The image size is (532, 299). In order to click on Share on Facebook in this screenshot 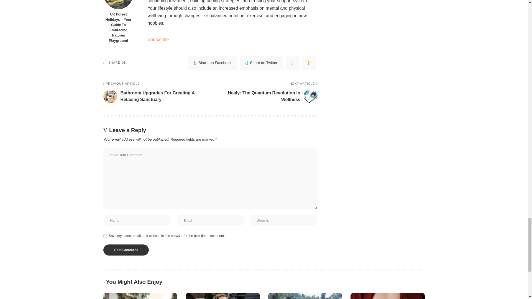, I will do `click(212, 63)`.